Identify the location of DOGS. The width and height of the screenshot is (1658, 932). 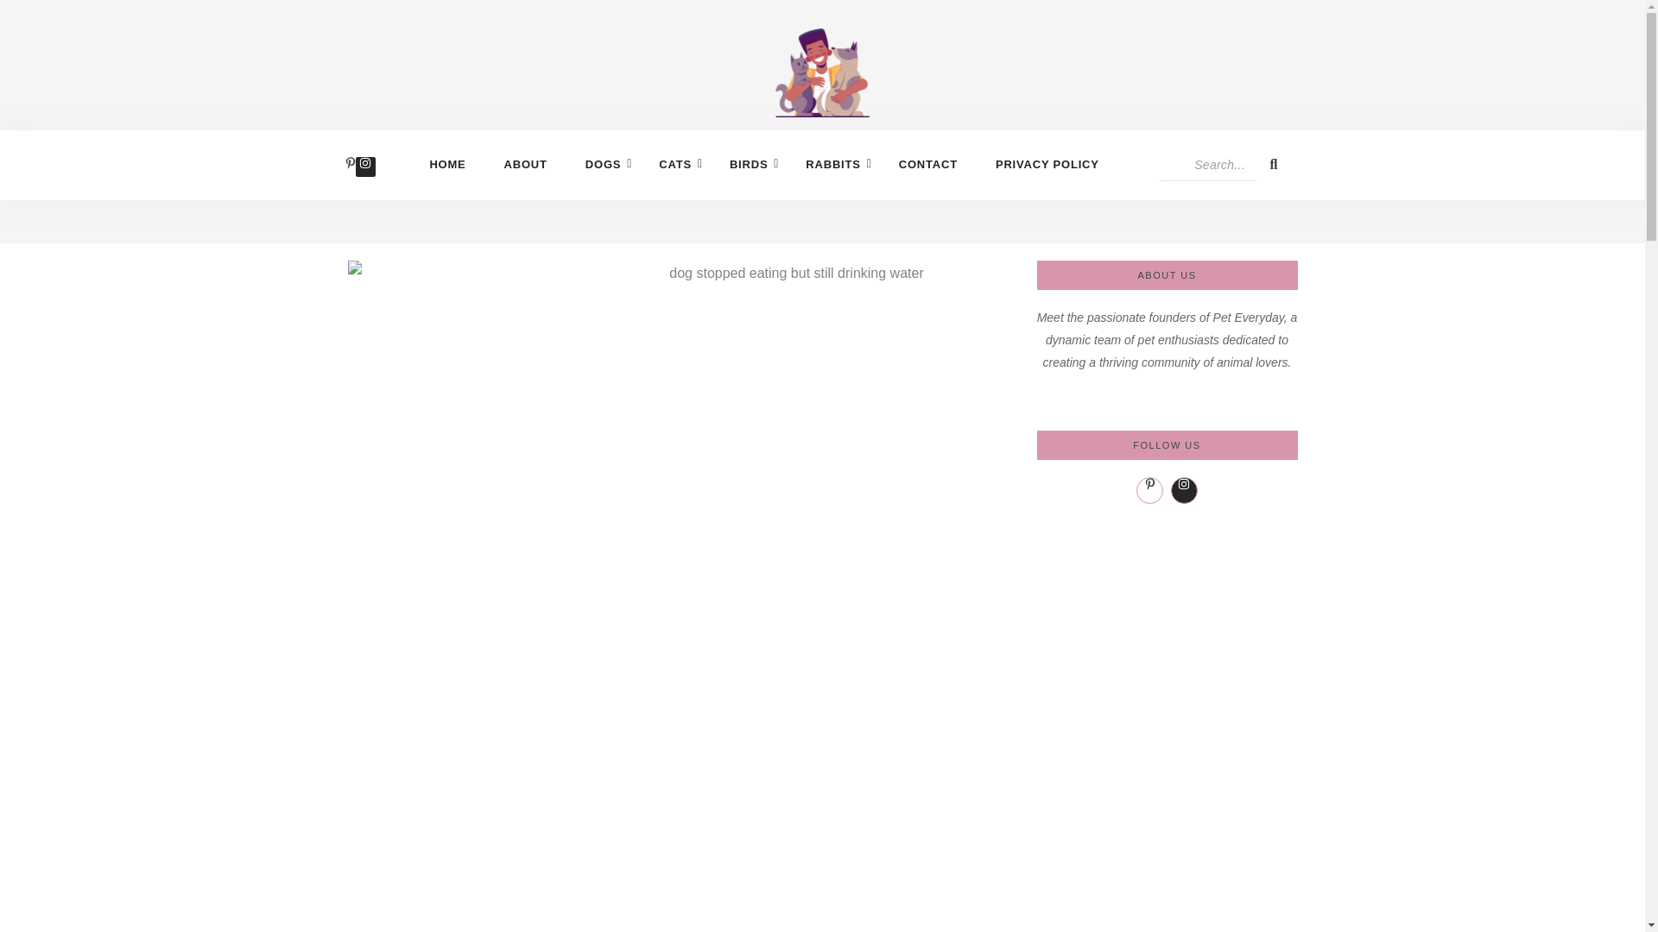
(603, 164).